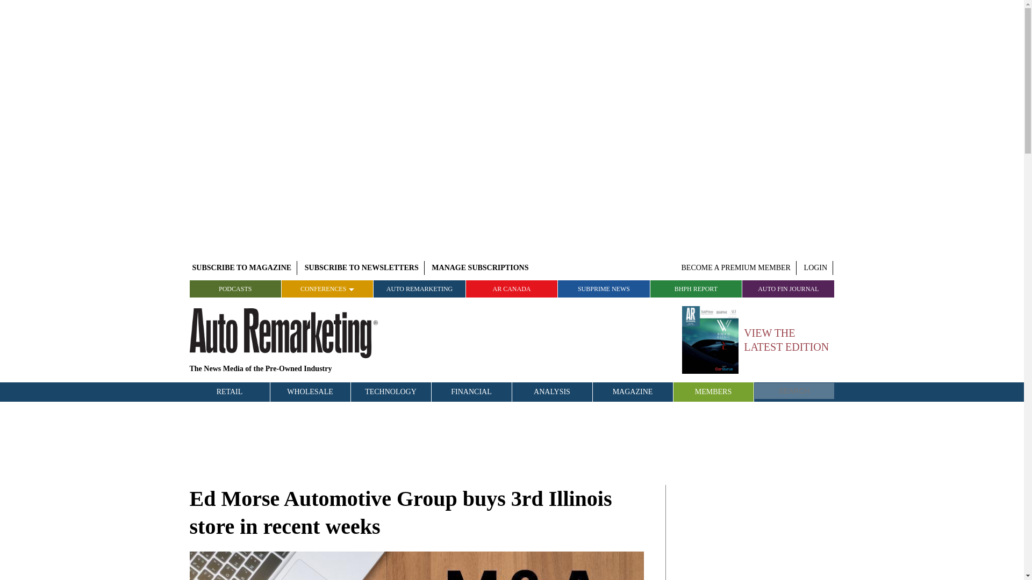 The height and width of the screenshot is (580, 1032). What do you see at coordinates (604, 289) in the screenshot?
I see `SUBPRIME NEWS` at bounding box center [604, 289].